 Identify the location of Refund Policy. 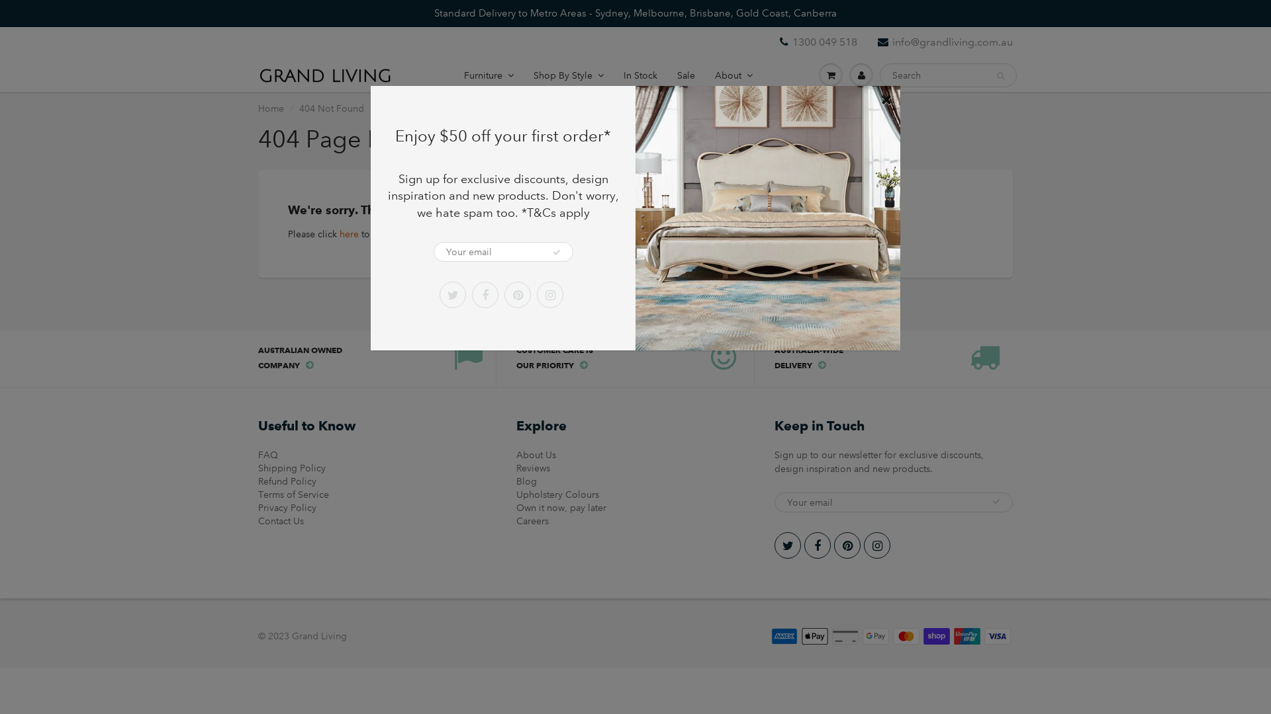
(287, 481).